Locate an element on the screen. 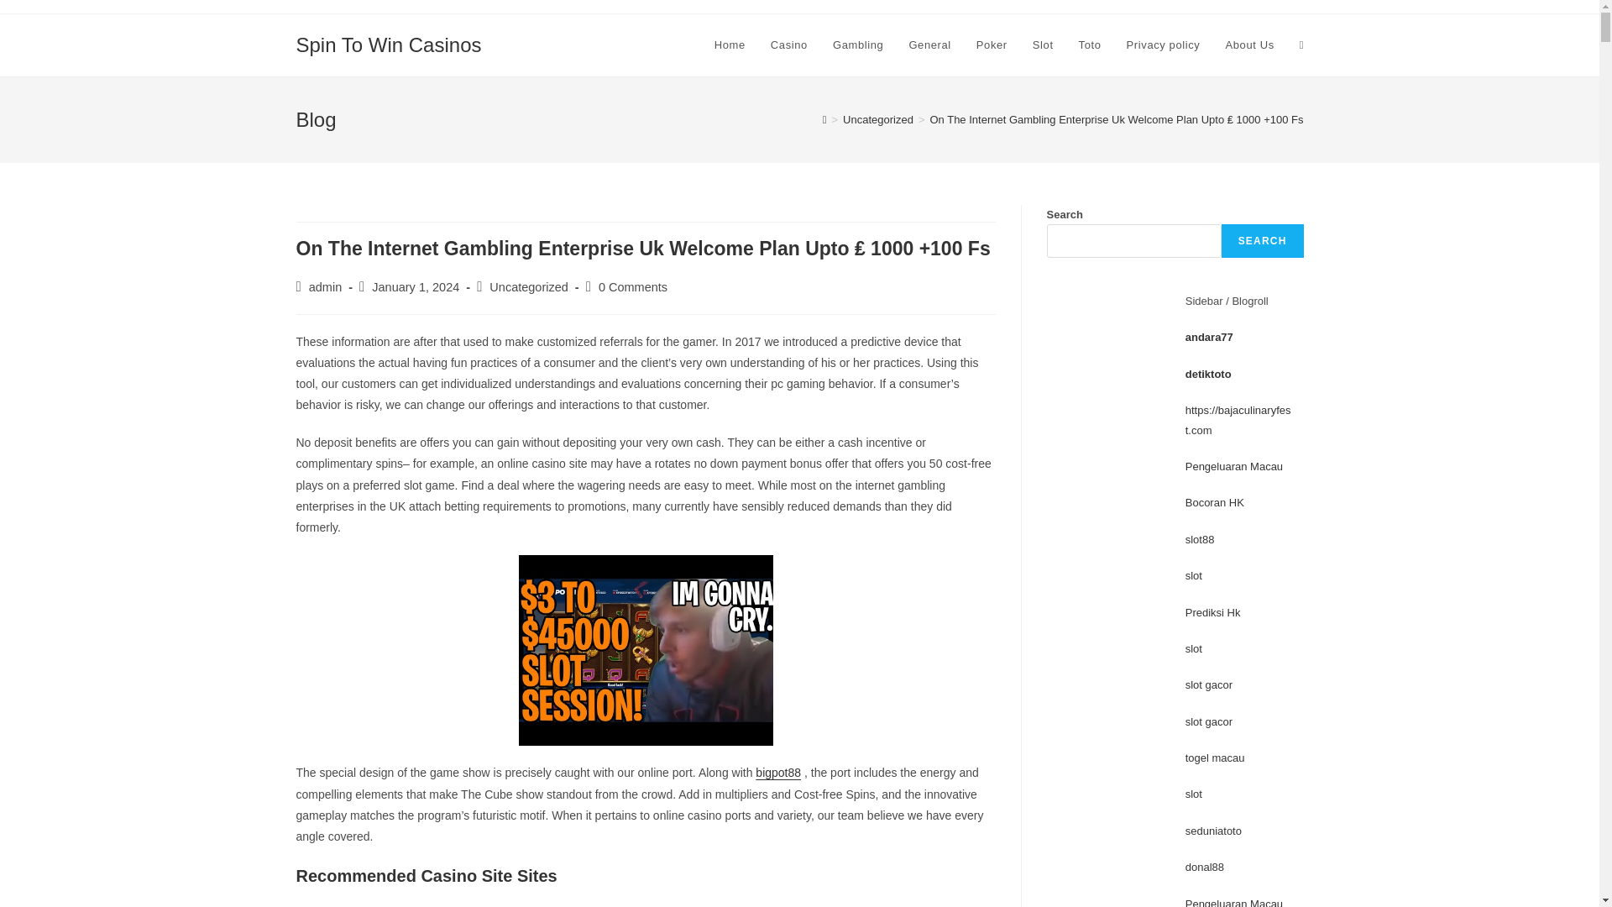 The width and height of the screenshot is (1612, 907). admin is located at coordinates (326, 286).